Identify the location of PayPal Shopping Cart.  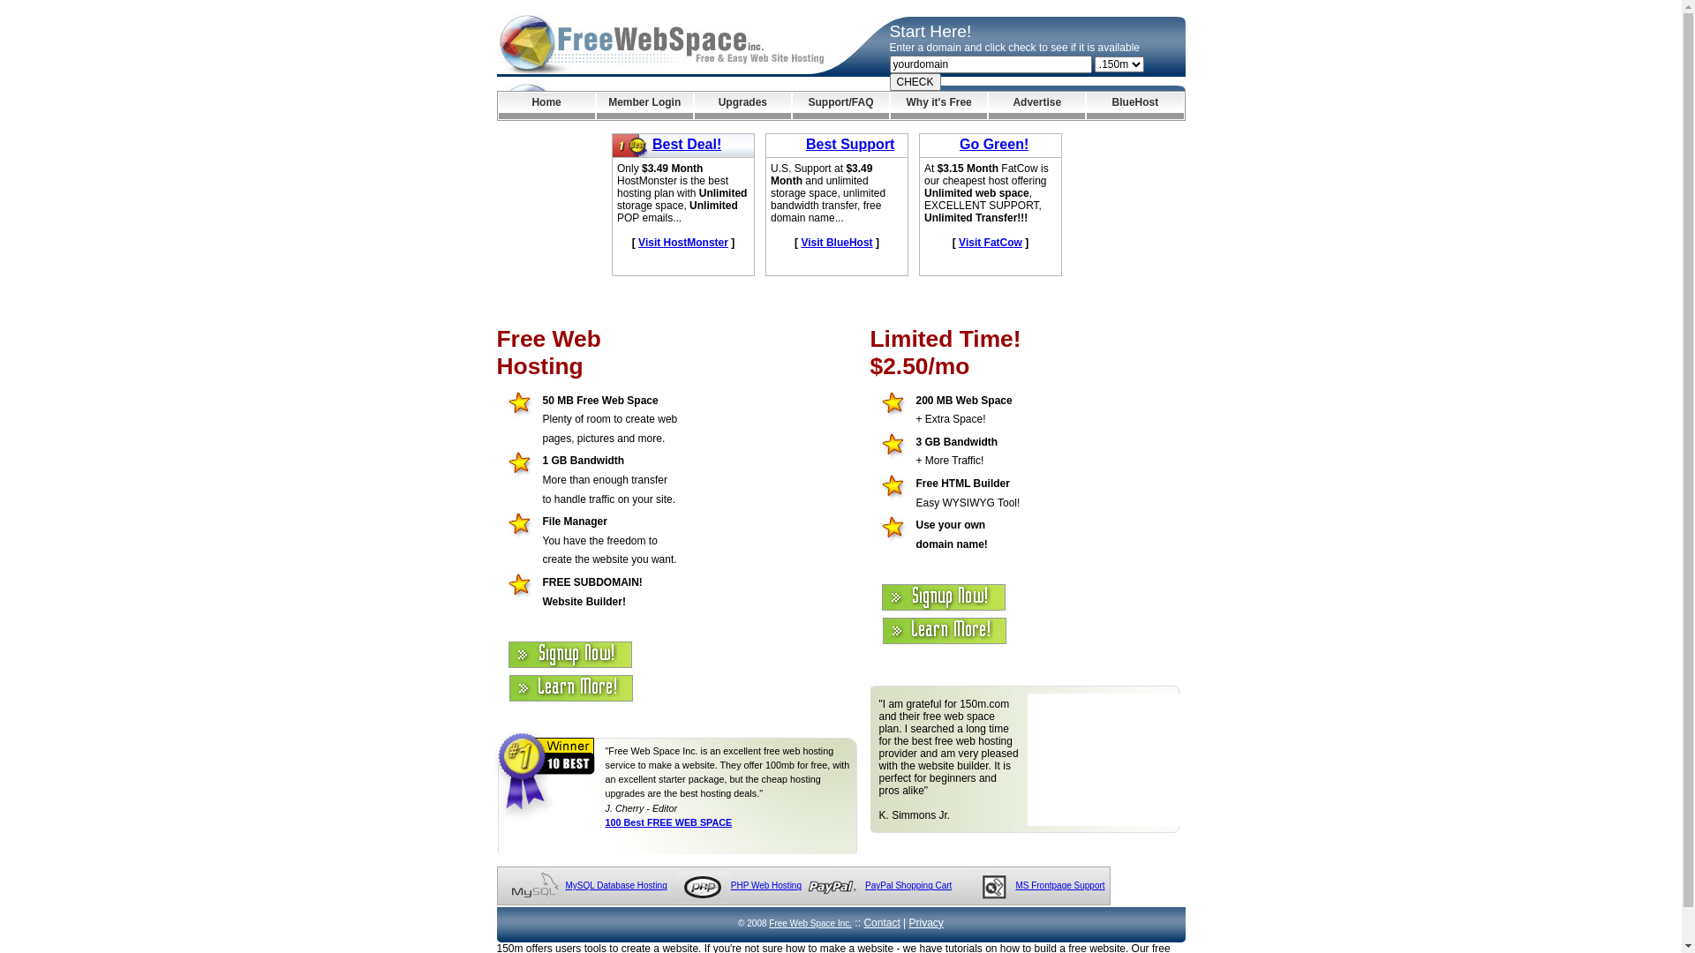
(908, 886).